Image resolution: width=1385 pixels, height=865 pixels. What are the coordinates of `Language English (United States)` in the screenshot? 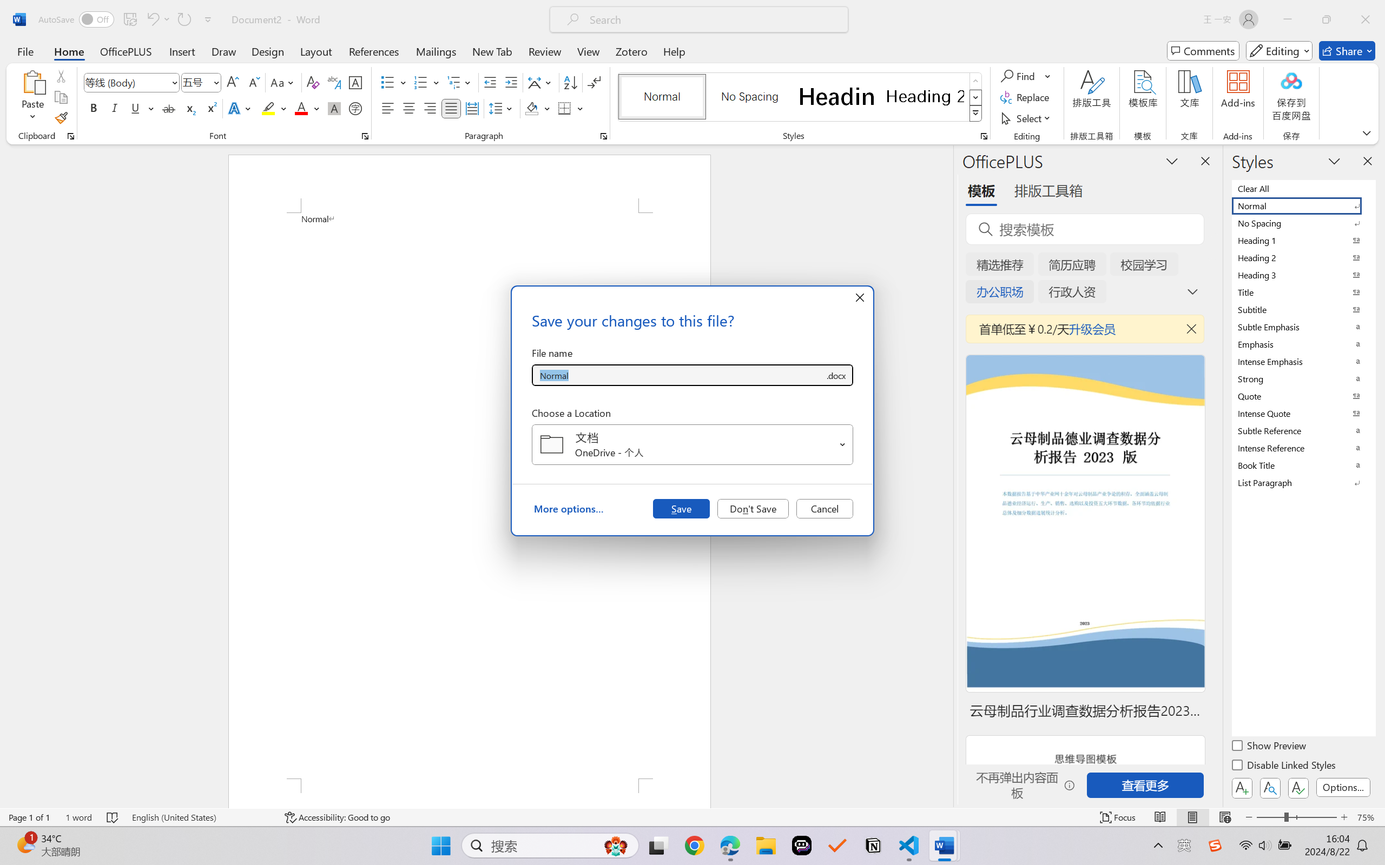 It's located at (200, 817).